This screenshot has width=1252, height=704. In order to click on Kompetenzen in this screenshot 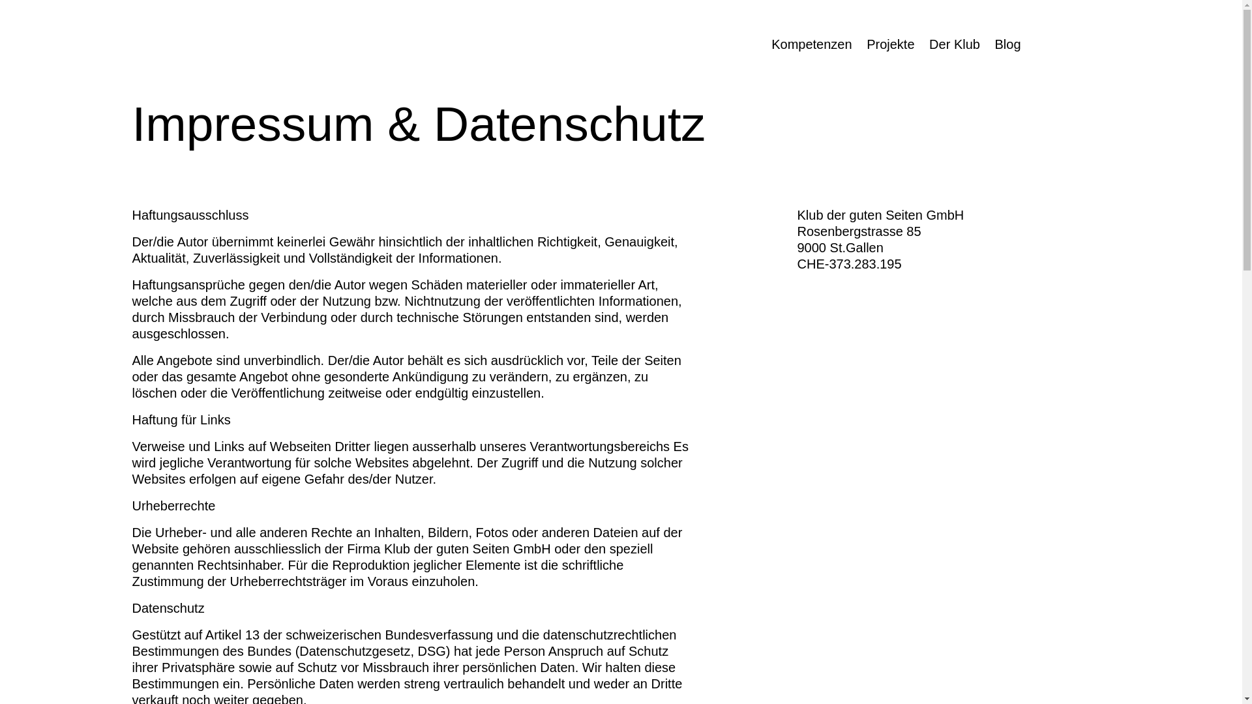, I will do `click(811, 46)`.